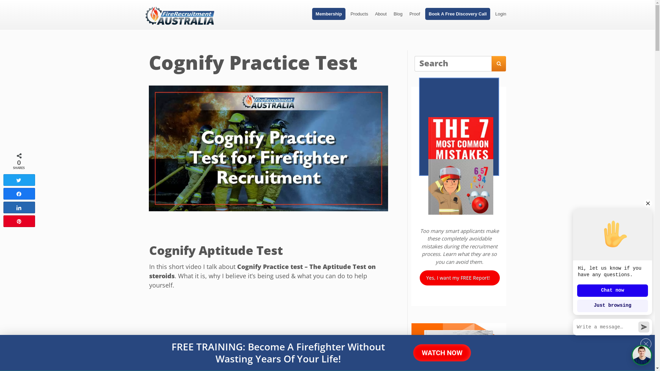 The image size is (660, 371). I want to click on Products, so click(360, 14).